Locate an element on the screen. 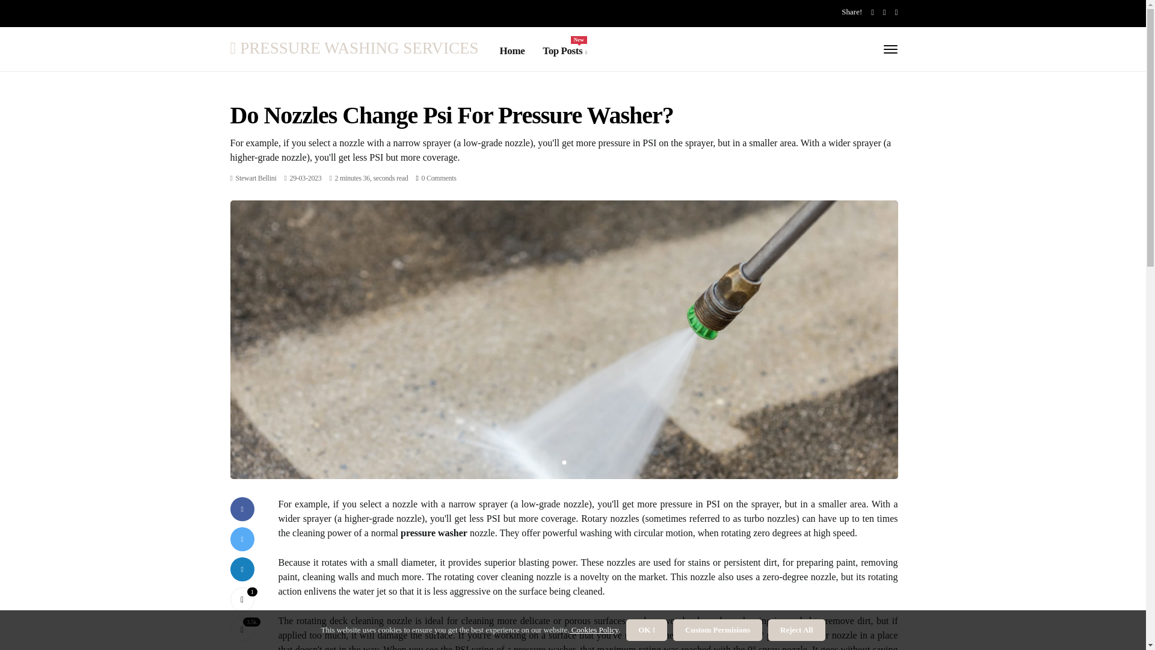  1 is located at coordinates (563, 462).